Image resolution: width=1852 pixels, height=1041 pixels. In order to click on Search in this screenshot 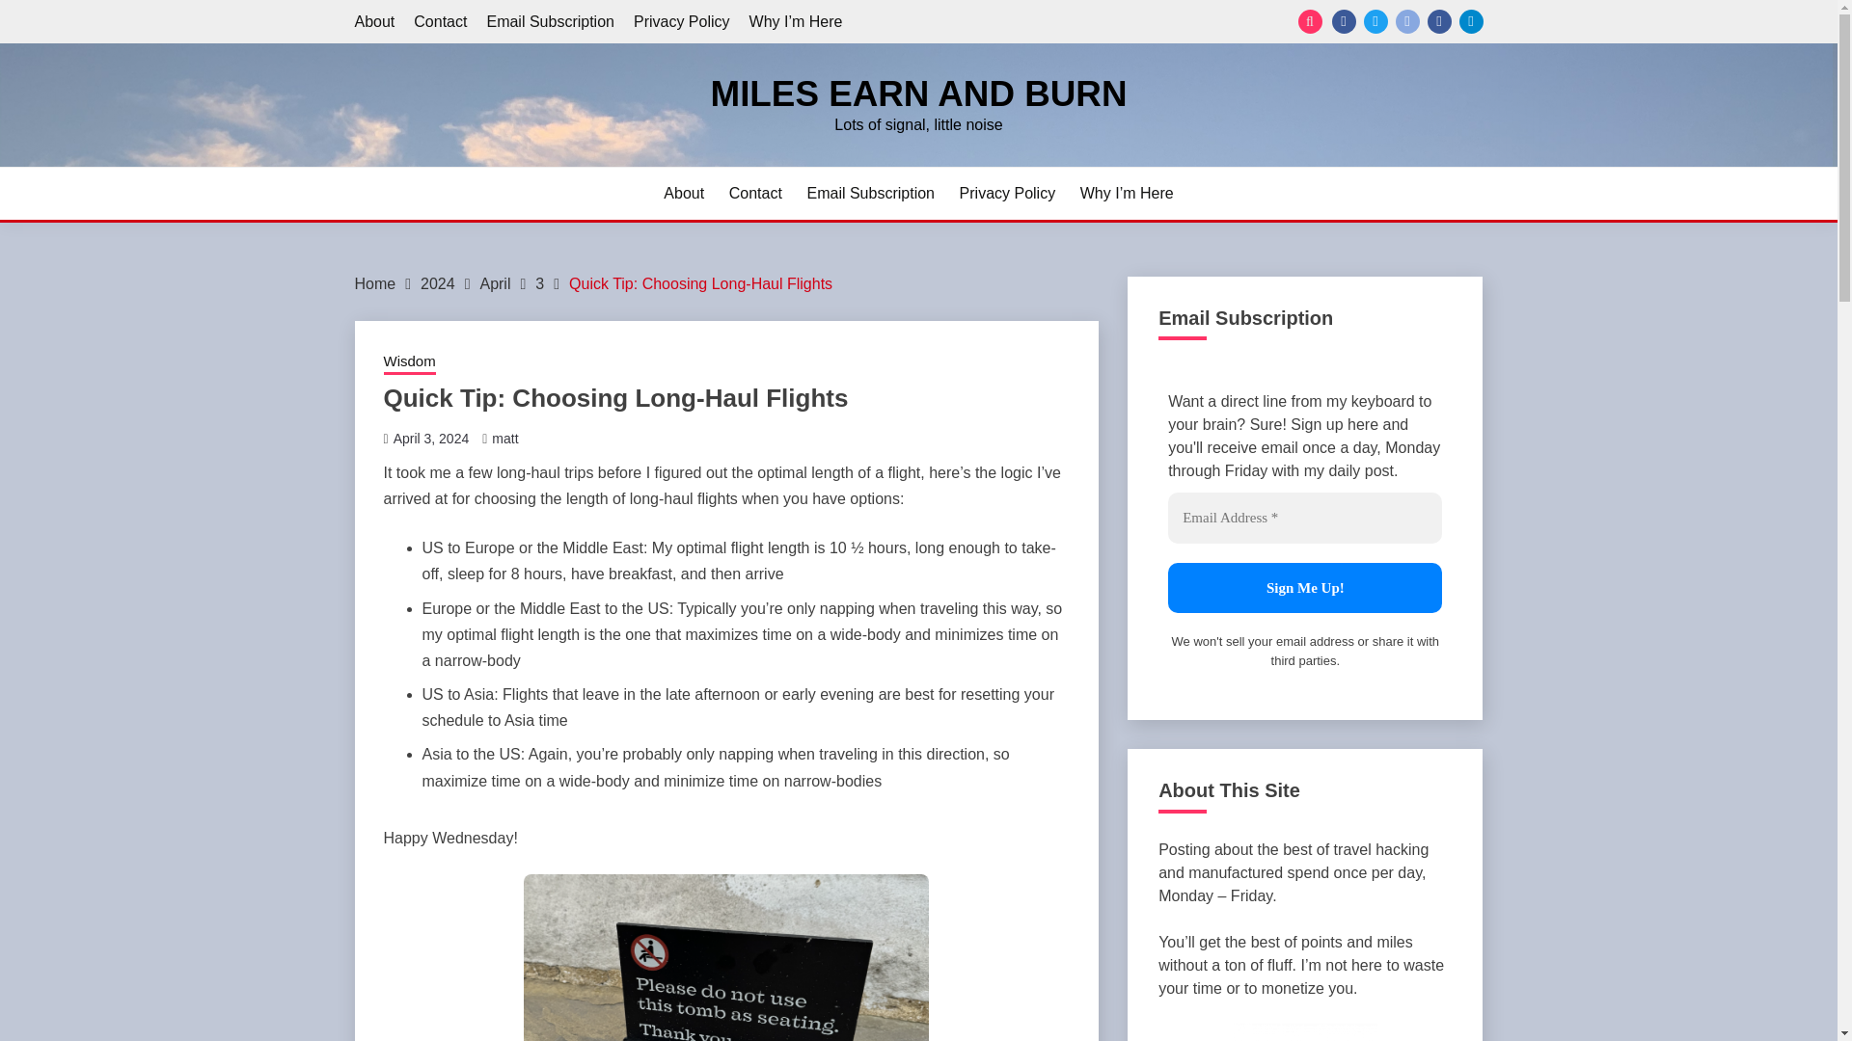, I will do `click(1059, 23)`.